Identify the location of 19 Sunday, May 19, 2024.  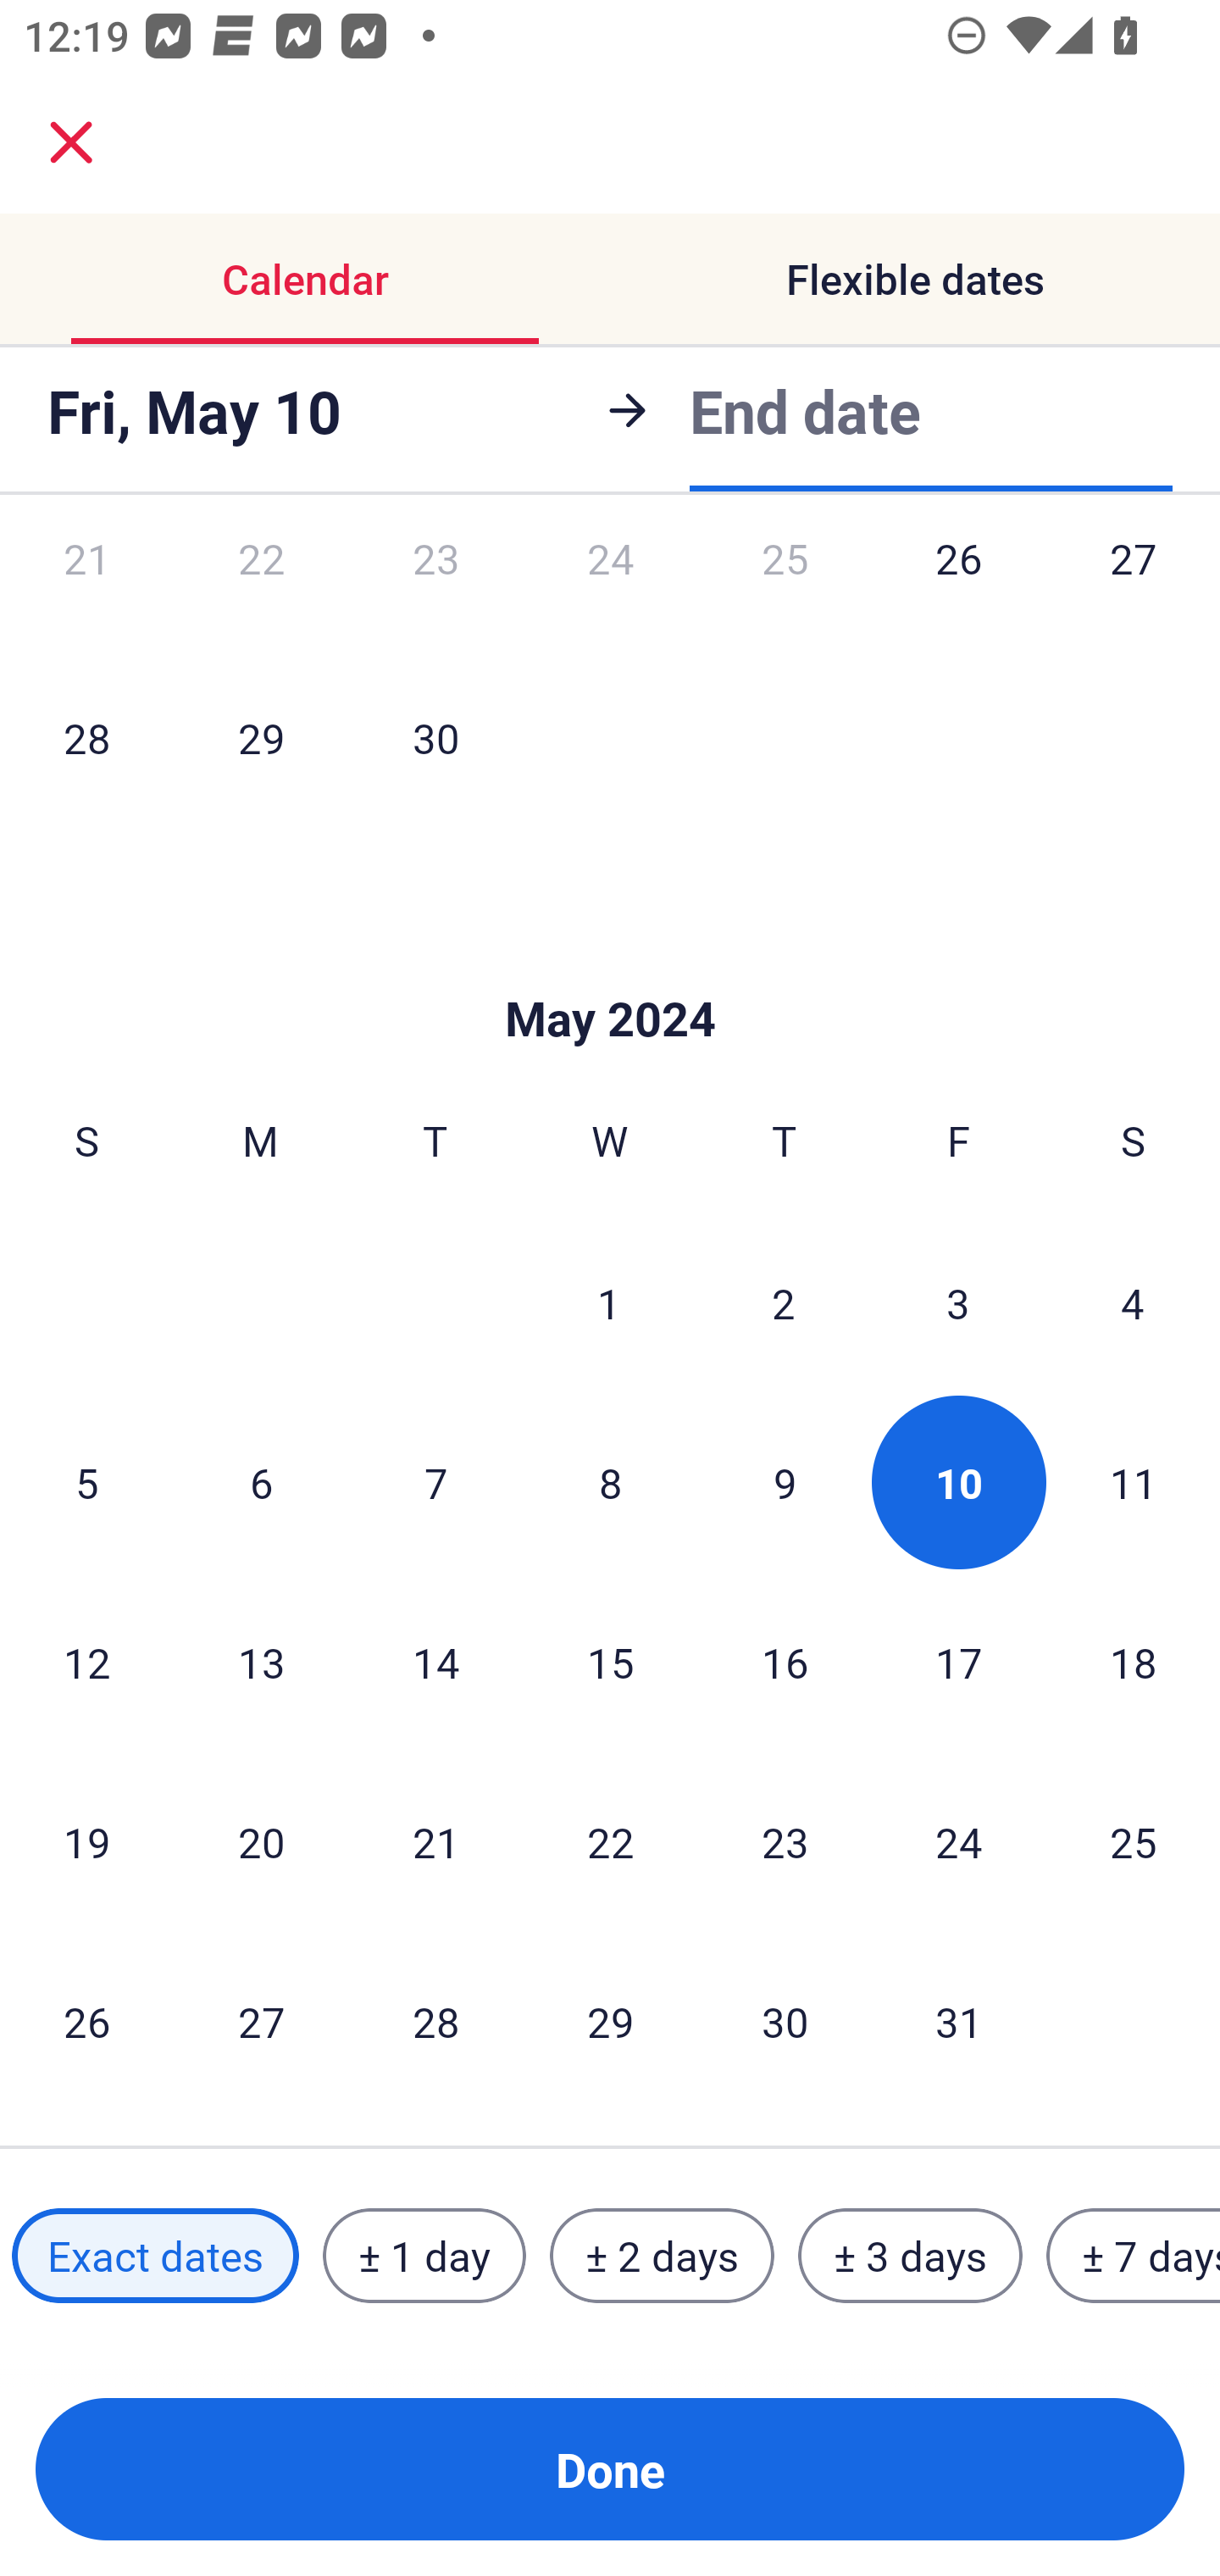
(86, 1841).